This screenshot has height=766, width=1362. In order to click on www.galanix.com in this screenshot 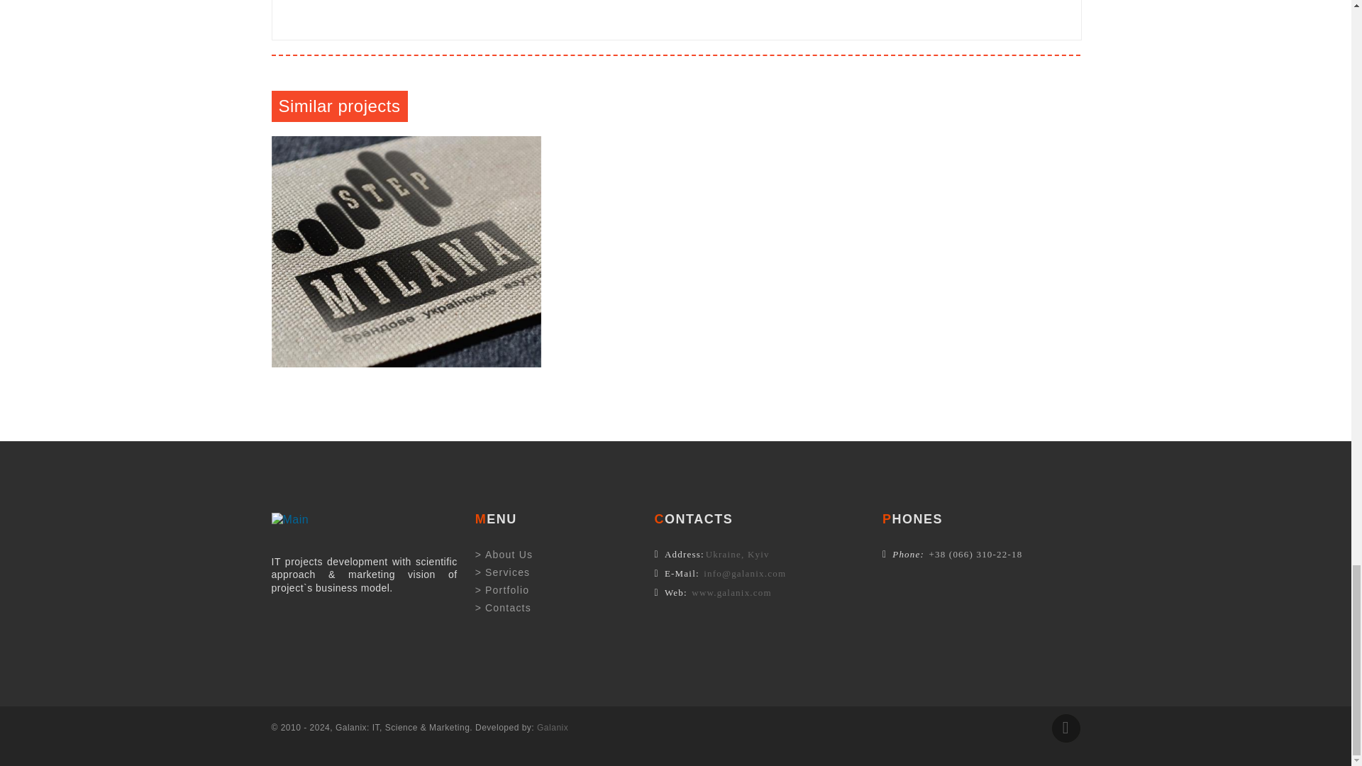, I will do `click(731, 593)`.